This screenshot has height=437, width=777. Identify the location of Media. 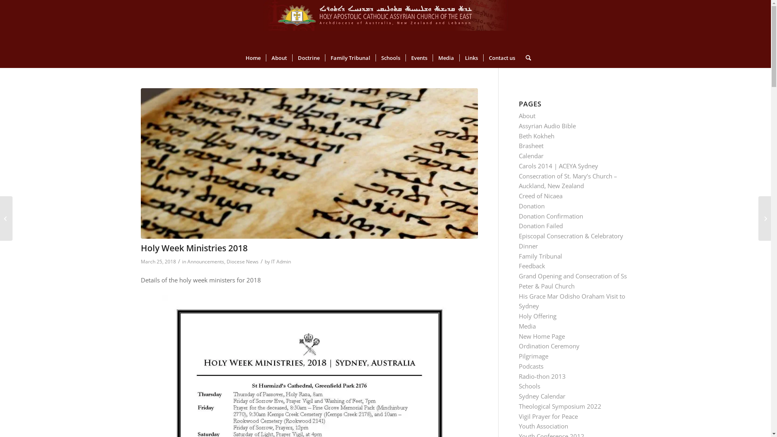
(527, 326).